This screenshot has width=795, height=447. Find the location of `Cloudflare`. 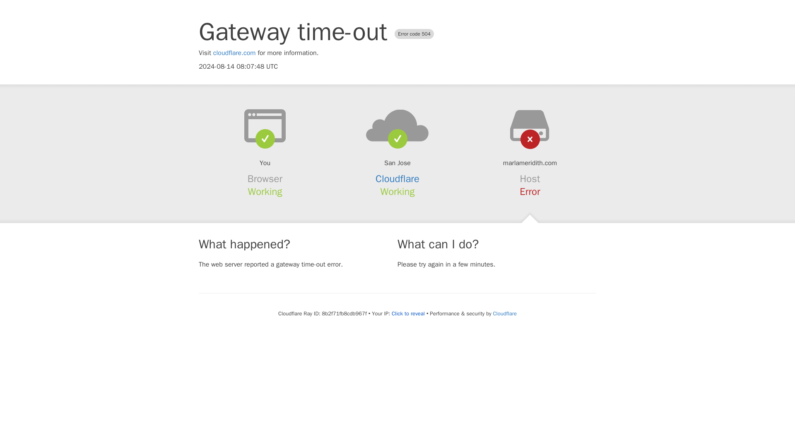

Cloudflare is located at coordinates (397, 179).